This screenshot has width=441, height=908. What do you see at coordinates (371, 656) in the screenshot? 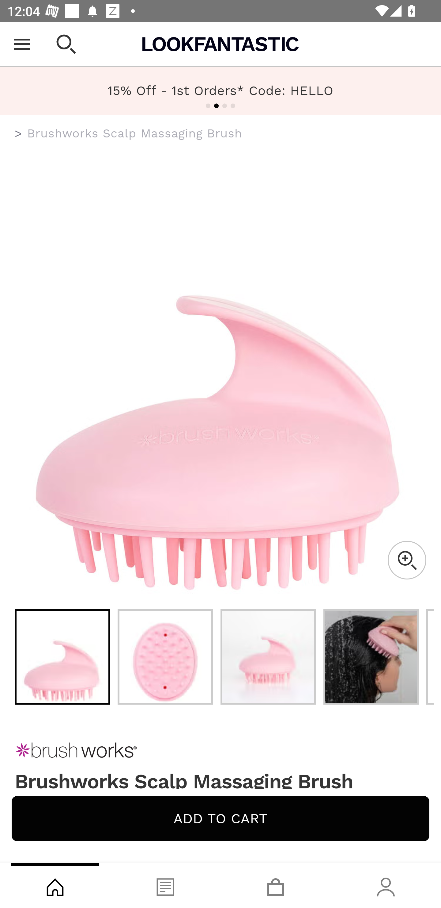
I see `Open image 4 - Brushworks Scalp Massaging Brush` at bounding box center [371, 656].